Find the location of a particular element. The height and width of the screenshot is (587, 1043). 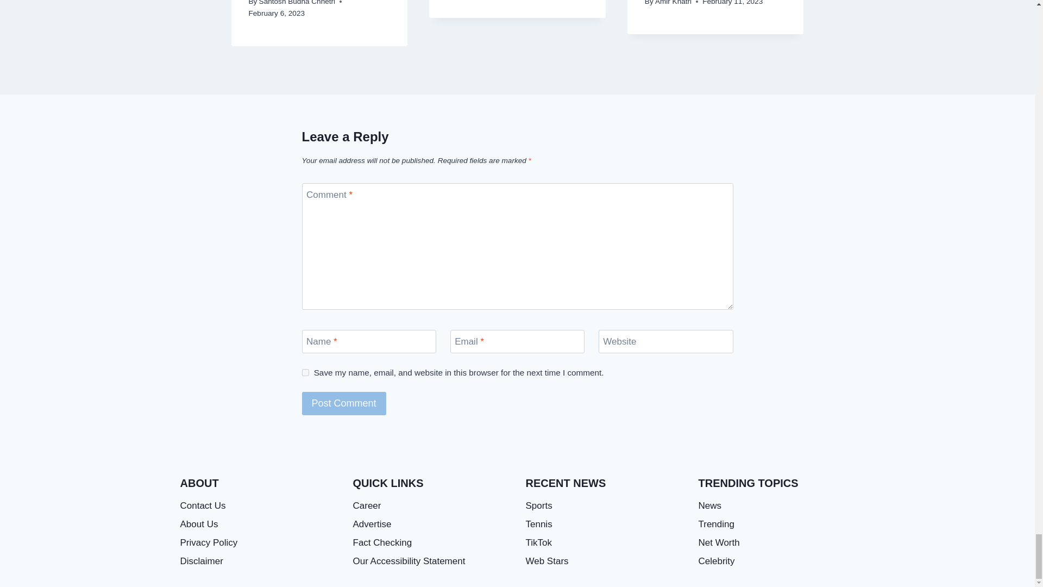

yes is located at coordinates (305, 373).